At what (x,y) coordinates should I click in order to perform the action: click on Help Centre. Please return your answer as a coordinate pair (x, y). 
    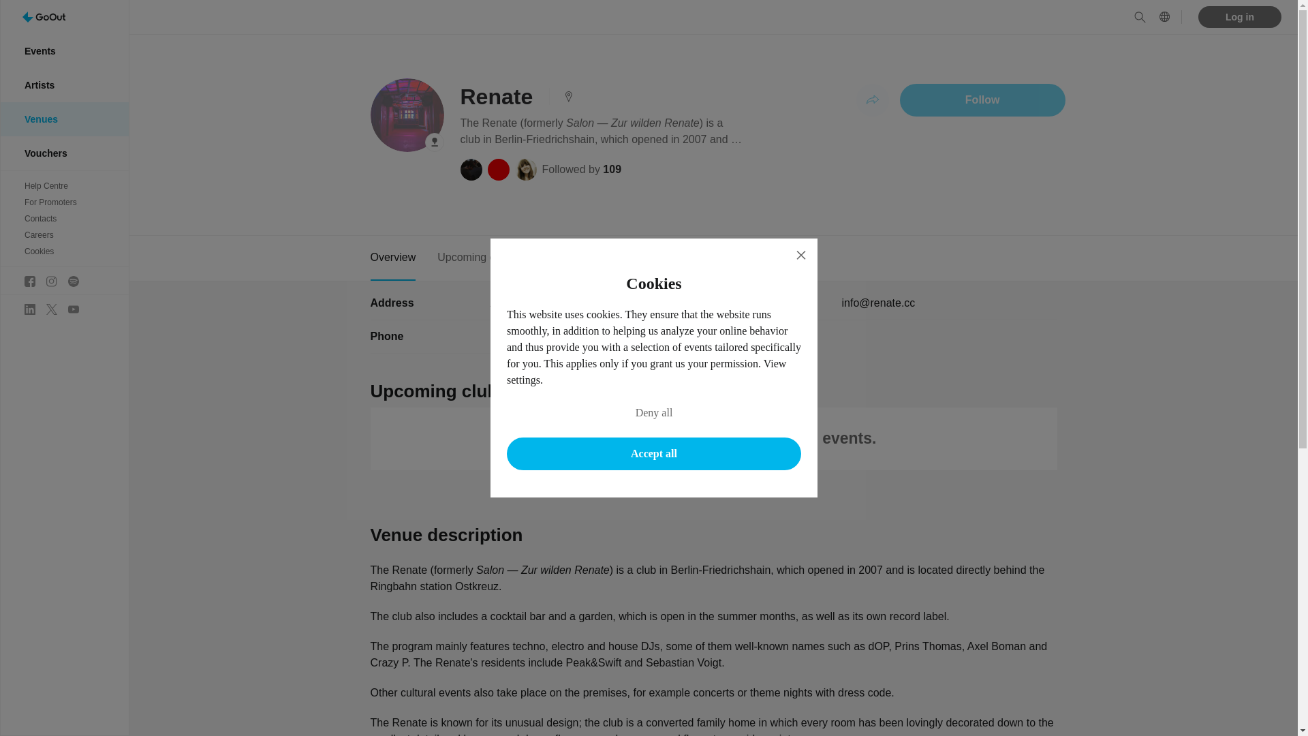
    Looking at the image, I should click on (64, 186).